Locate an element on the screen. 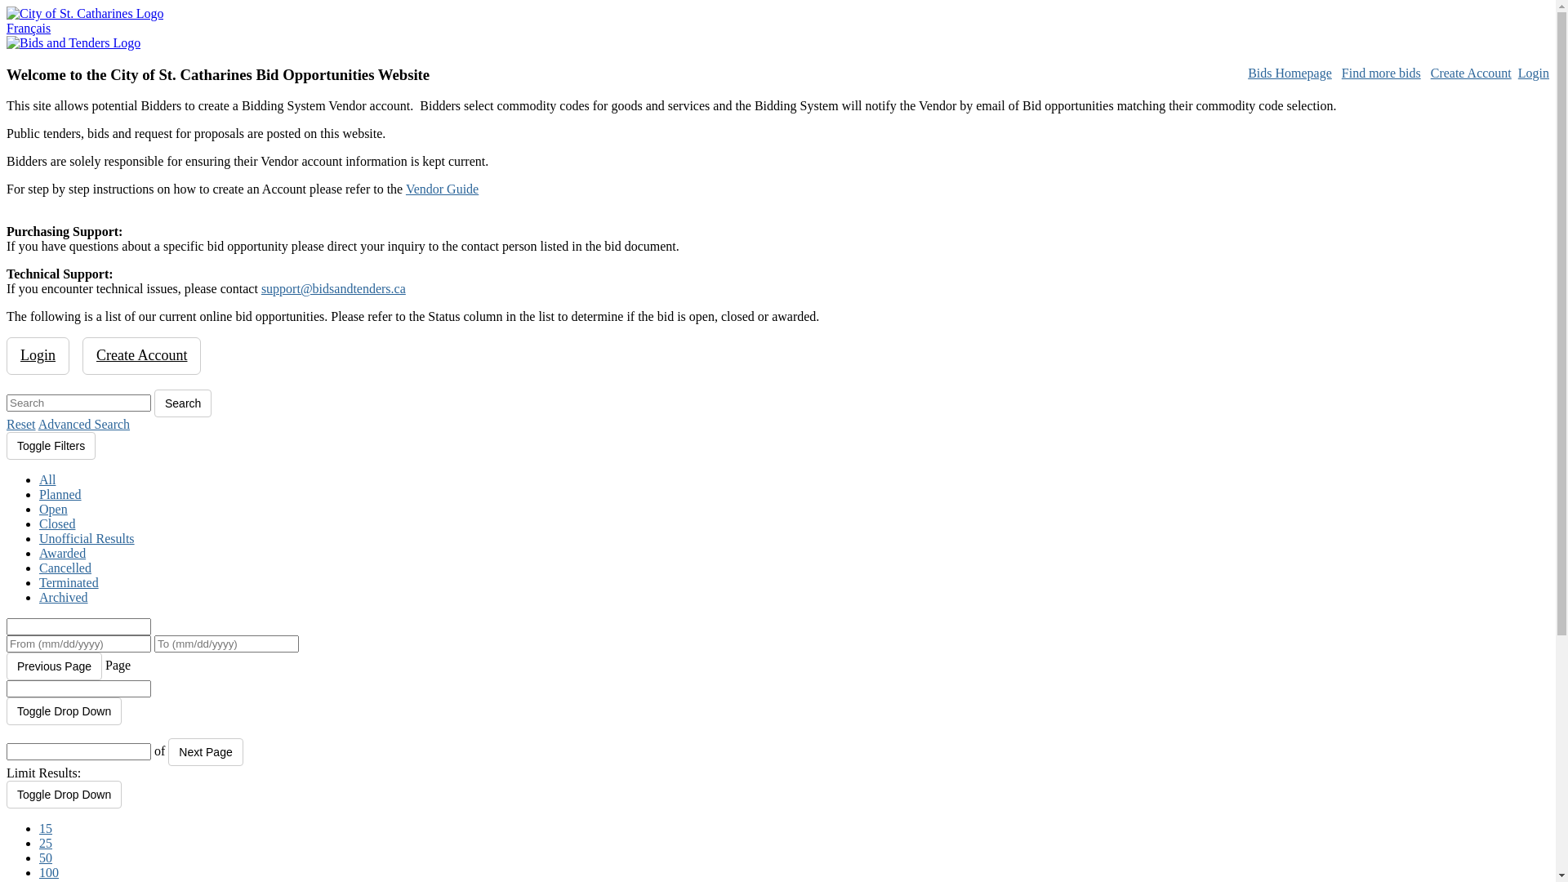 The width and height of the screenshot is (1568, 882). Cancelled is located at coordinates (65, 568).